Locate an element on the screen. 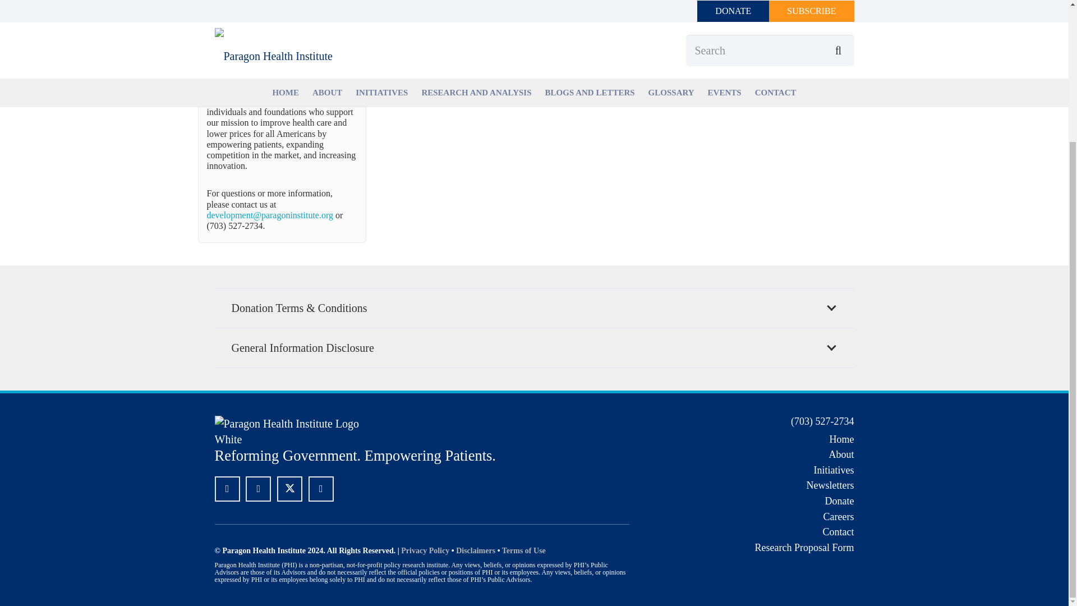  Twitter is located at coordinates (289, 489).